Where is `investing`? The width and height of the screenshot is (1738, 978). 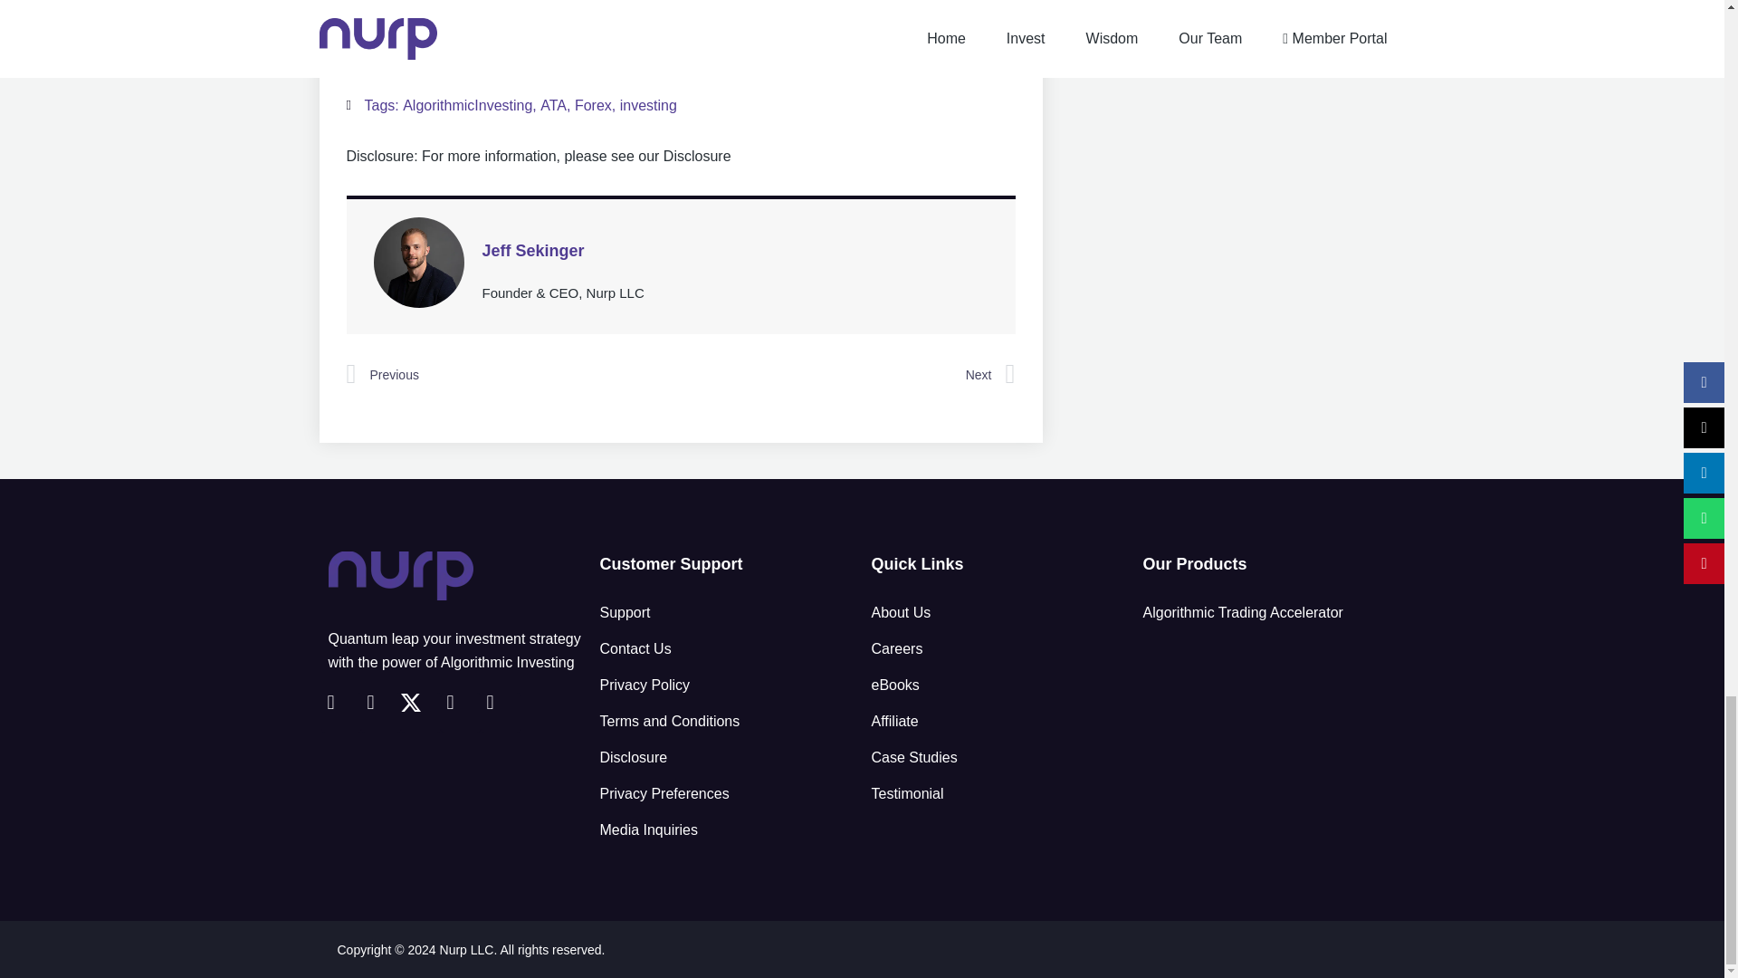 investing is located at coordinates (648, 105).